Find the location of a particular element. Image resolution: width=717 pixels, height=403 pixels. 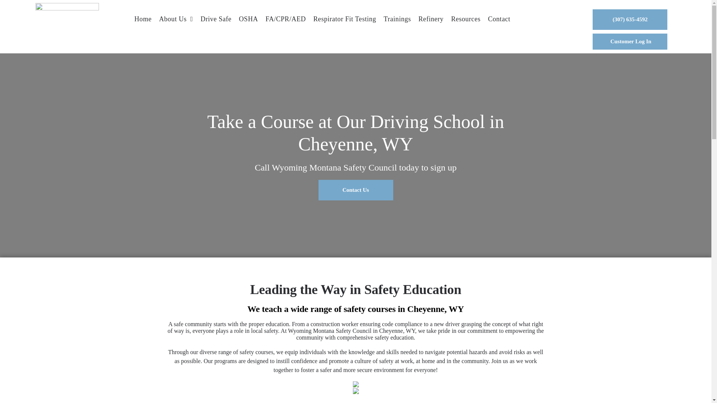

Contact Us is located at coordinates (356, 190).